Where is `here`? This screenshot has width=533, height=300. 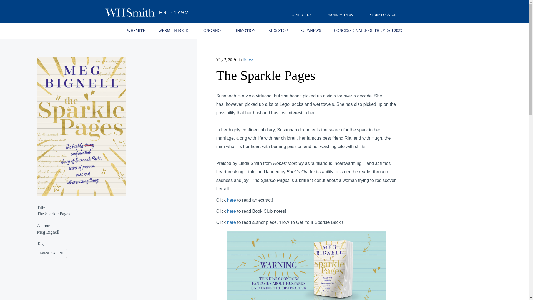
here is located at coordinates (232, 222).